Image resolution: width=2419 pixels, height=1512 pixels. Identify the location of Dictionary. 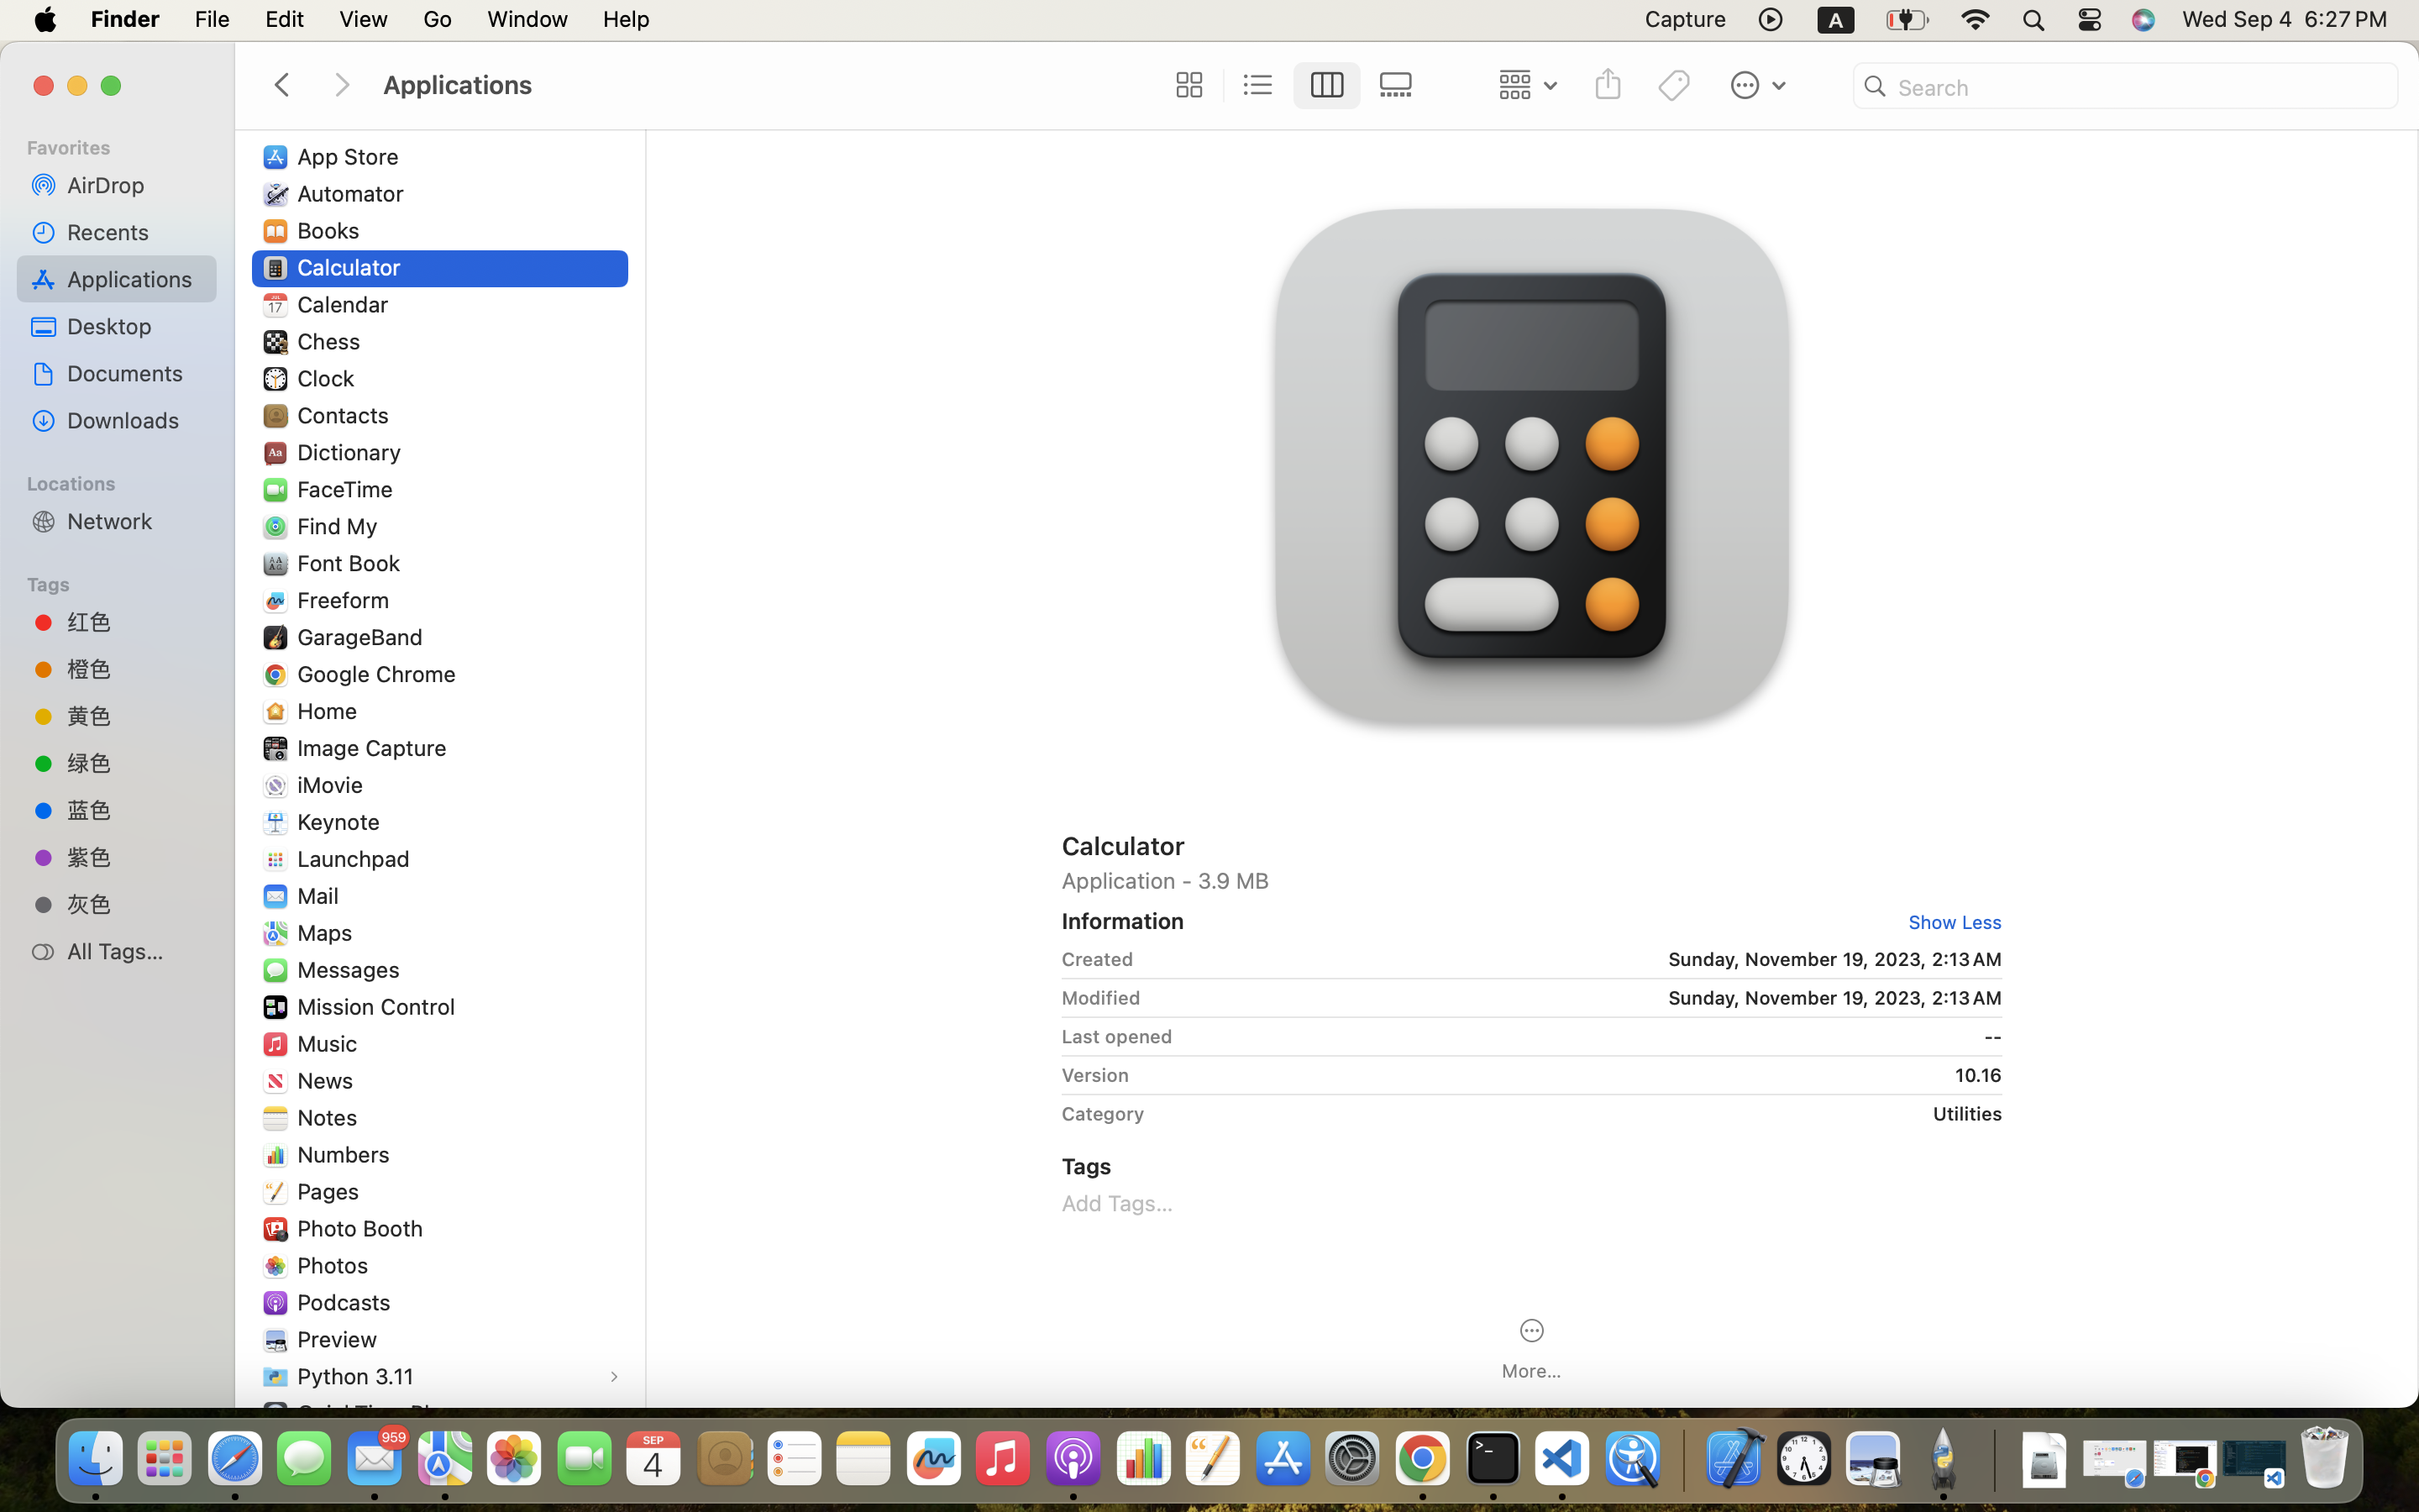
(353, 452).